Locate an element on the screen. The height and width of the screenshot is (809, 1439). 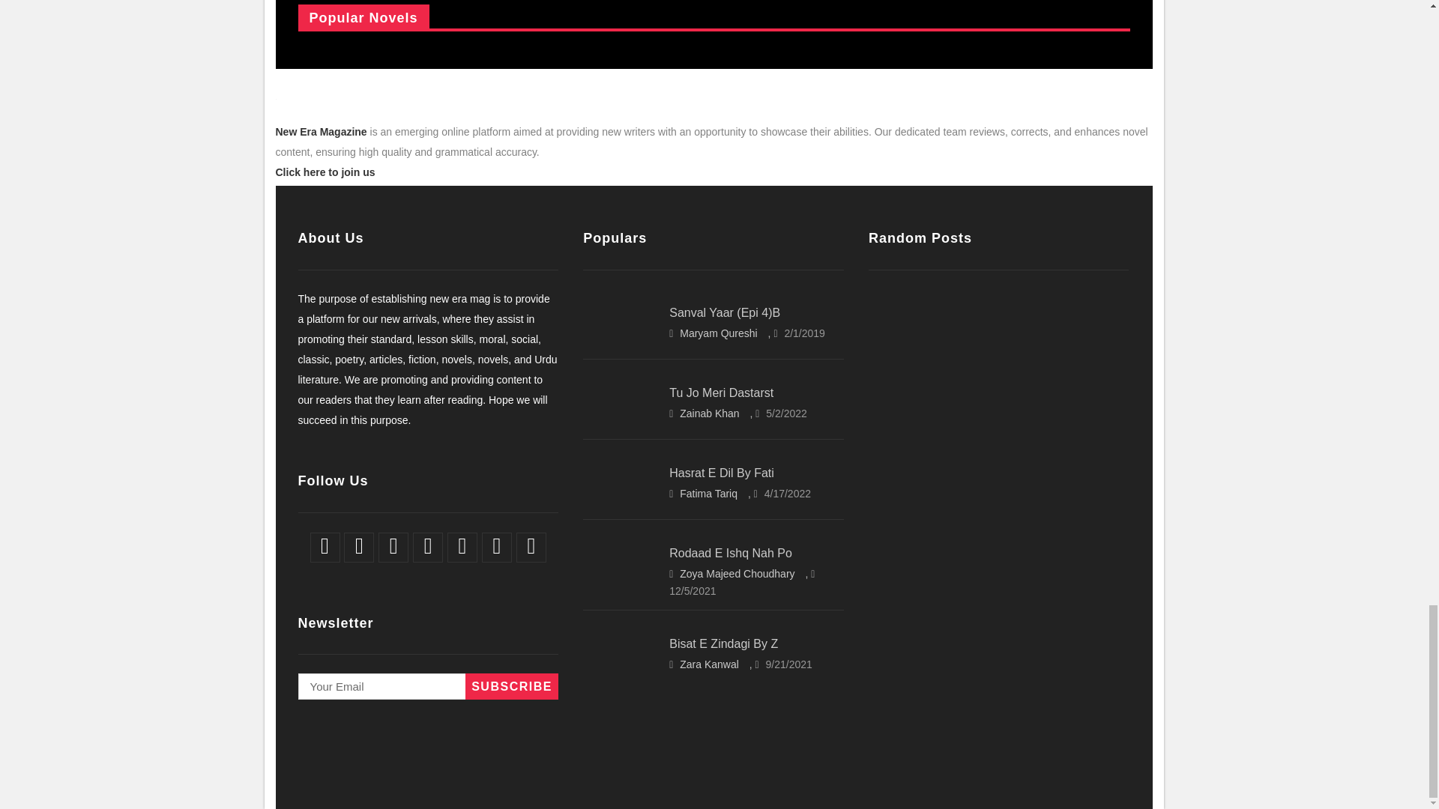
Subscribe is located at coordinates (511, 686).